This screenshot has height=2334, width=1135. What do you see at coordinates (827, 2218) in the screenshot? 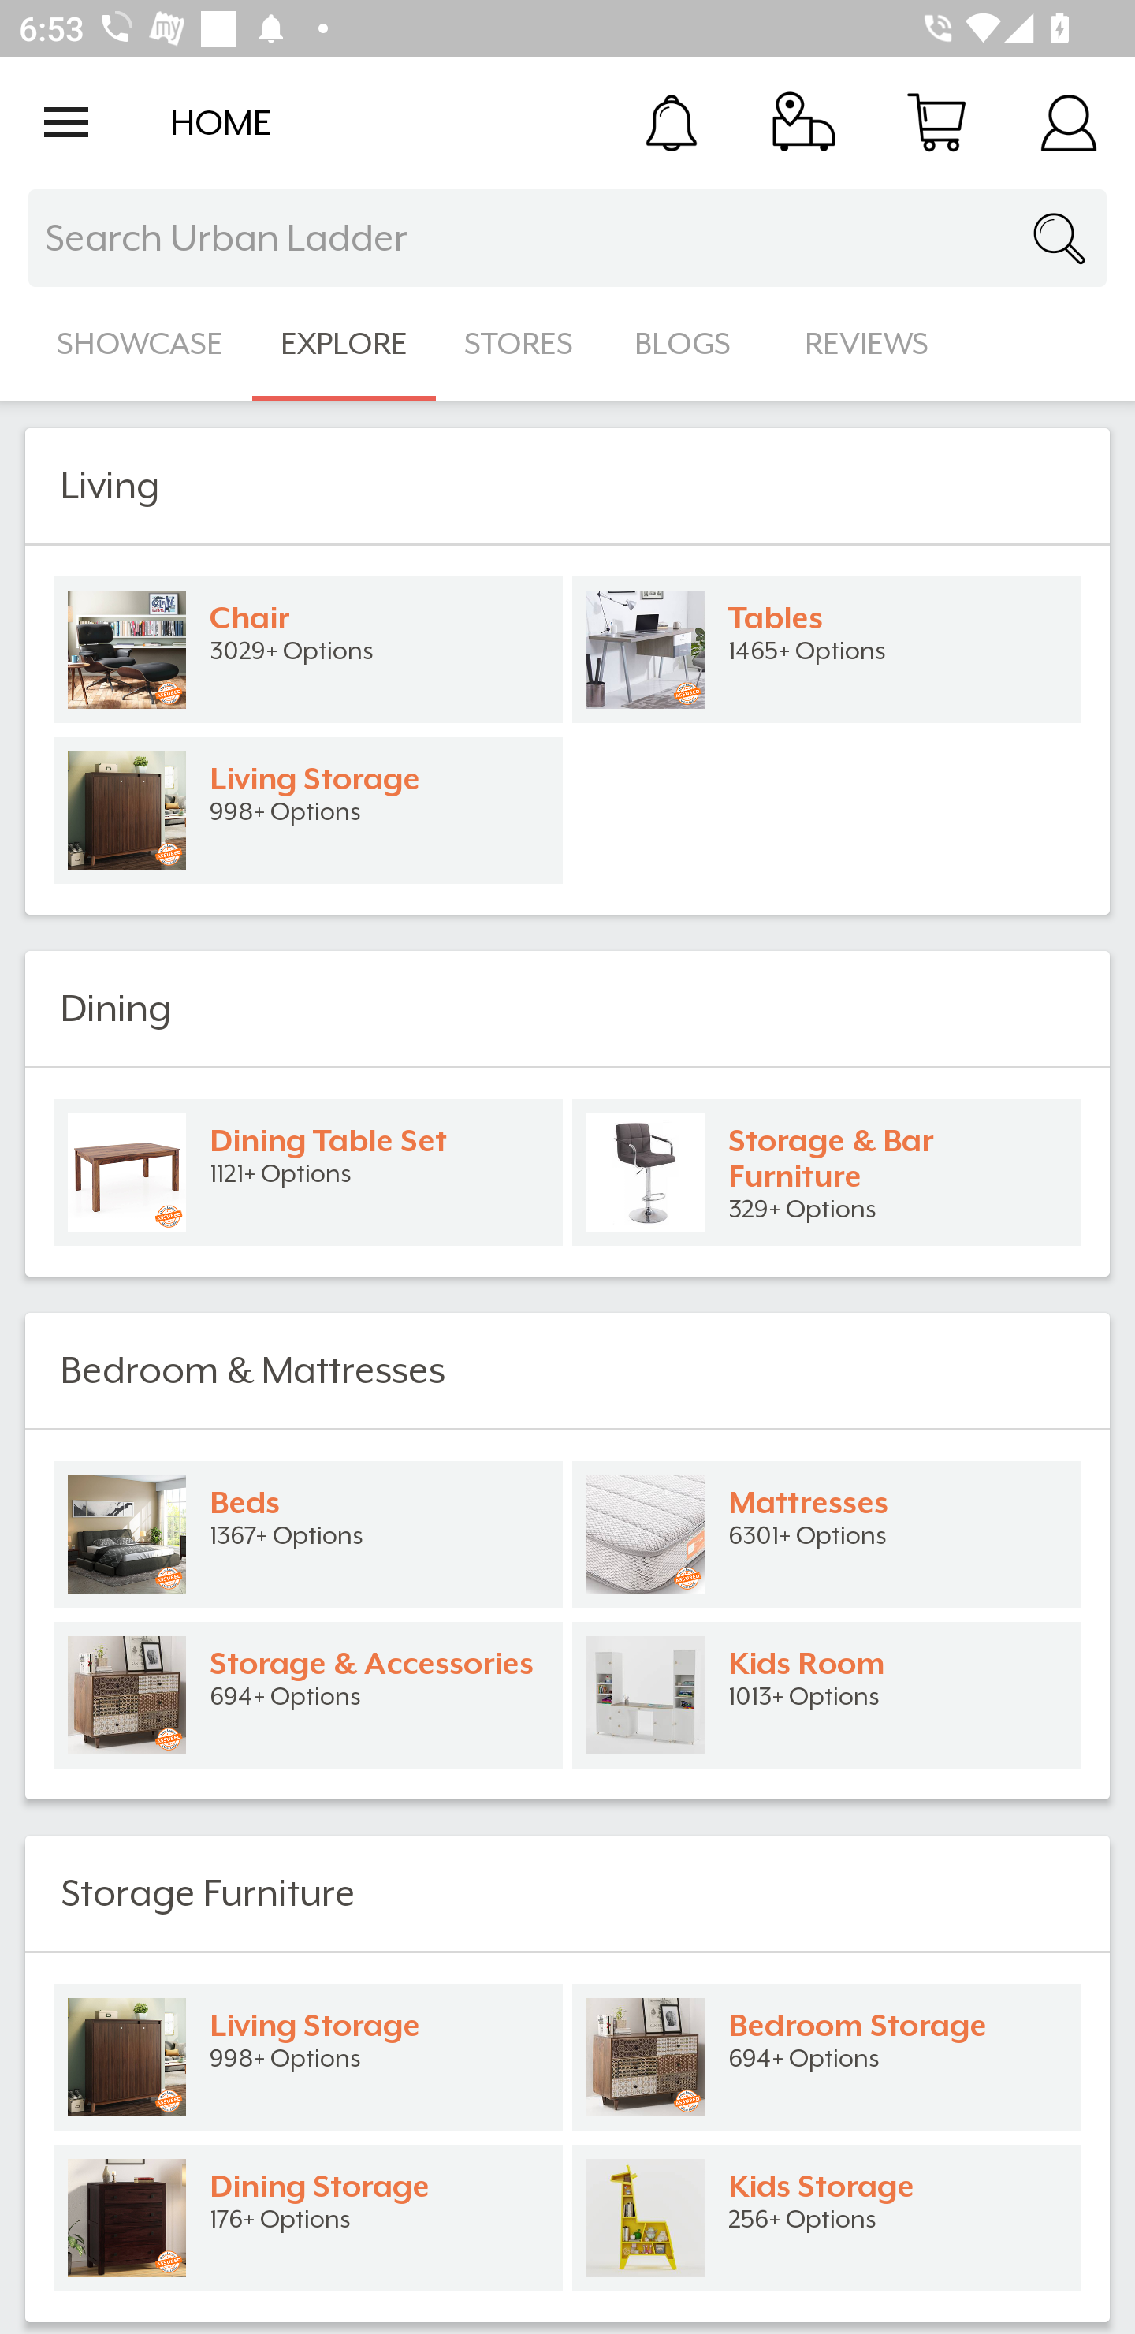
I see `Kids Storage 256+ Options` at bounding box center [827, 2218].